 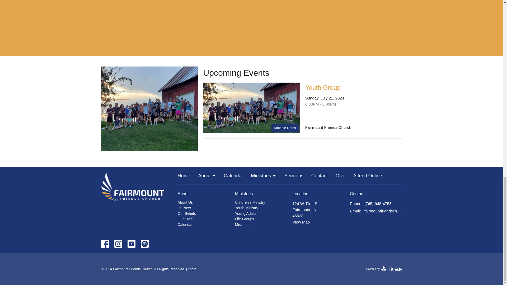 I want to click on Sermons, so click(x=294, y=176).